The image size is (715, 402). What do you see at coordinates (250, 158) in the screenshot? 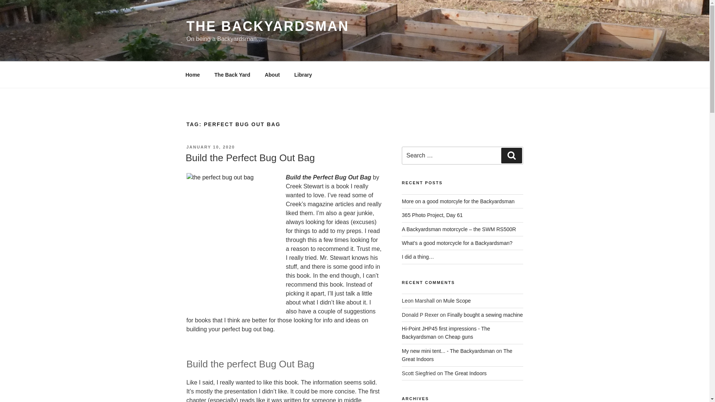
I see `Build the Perfect Bug Out Bag` at bounding box center [250, 158].